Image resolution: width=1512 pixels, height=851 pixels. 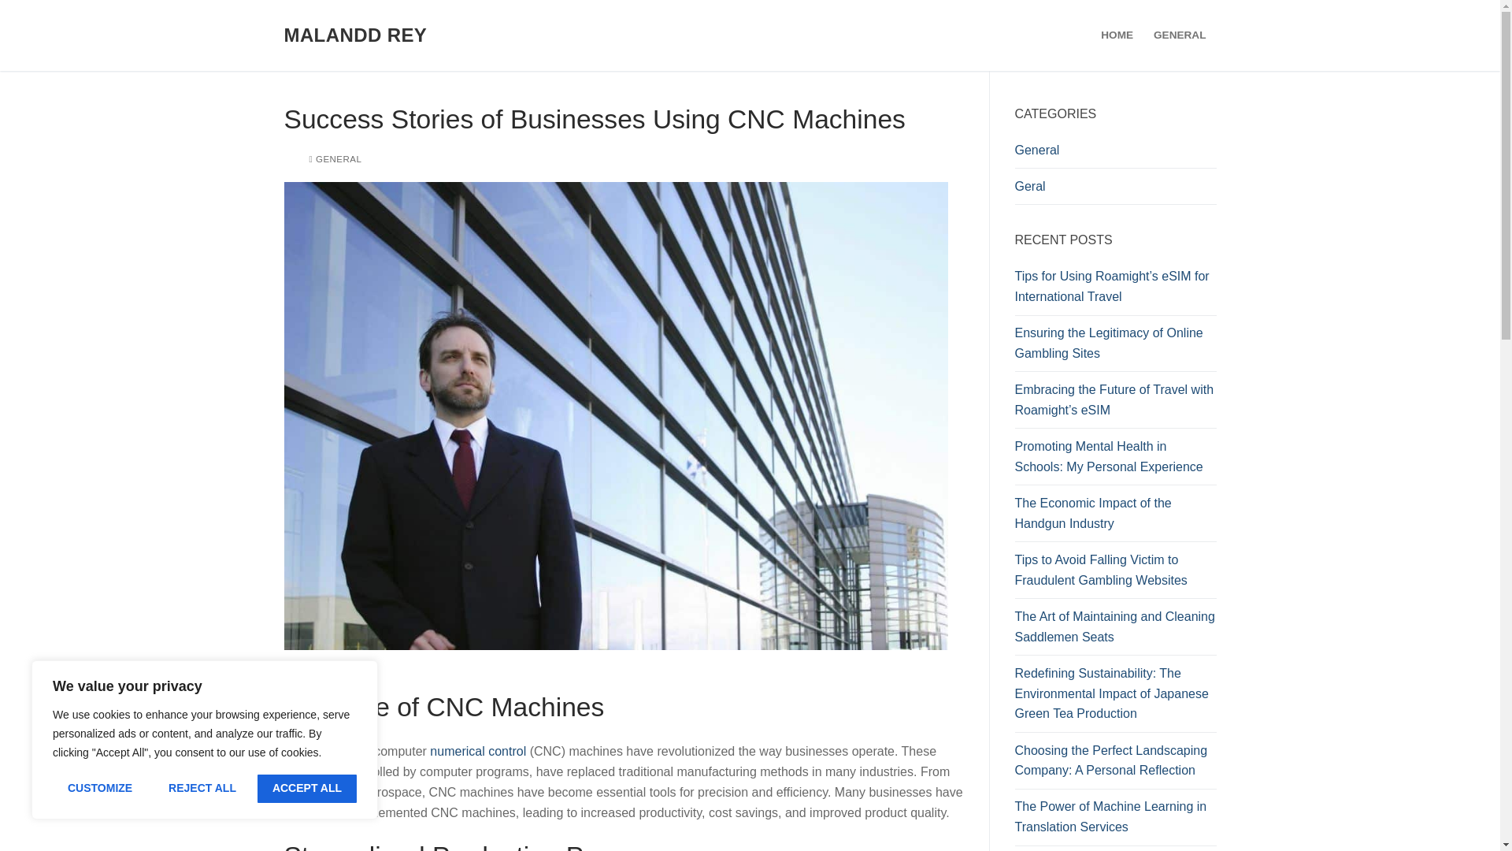 I want to click on numerical control, so click(x=477, y=752).